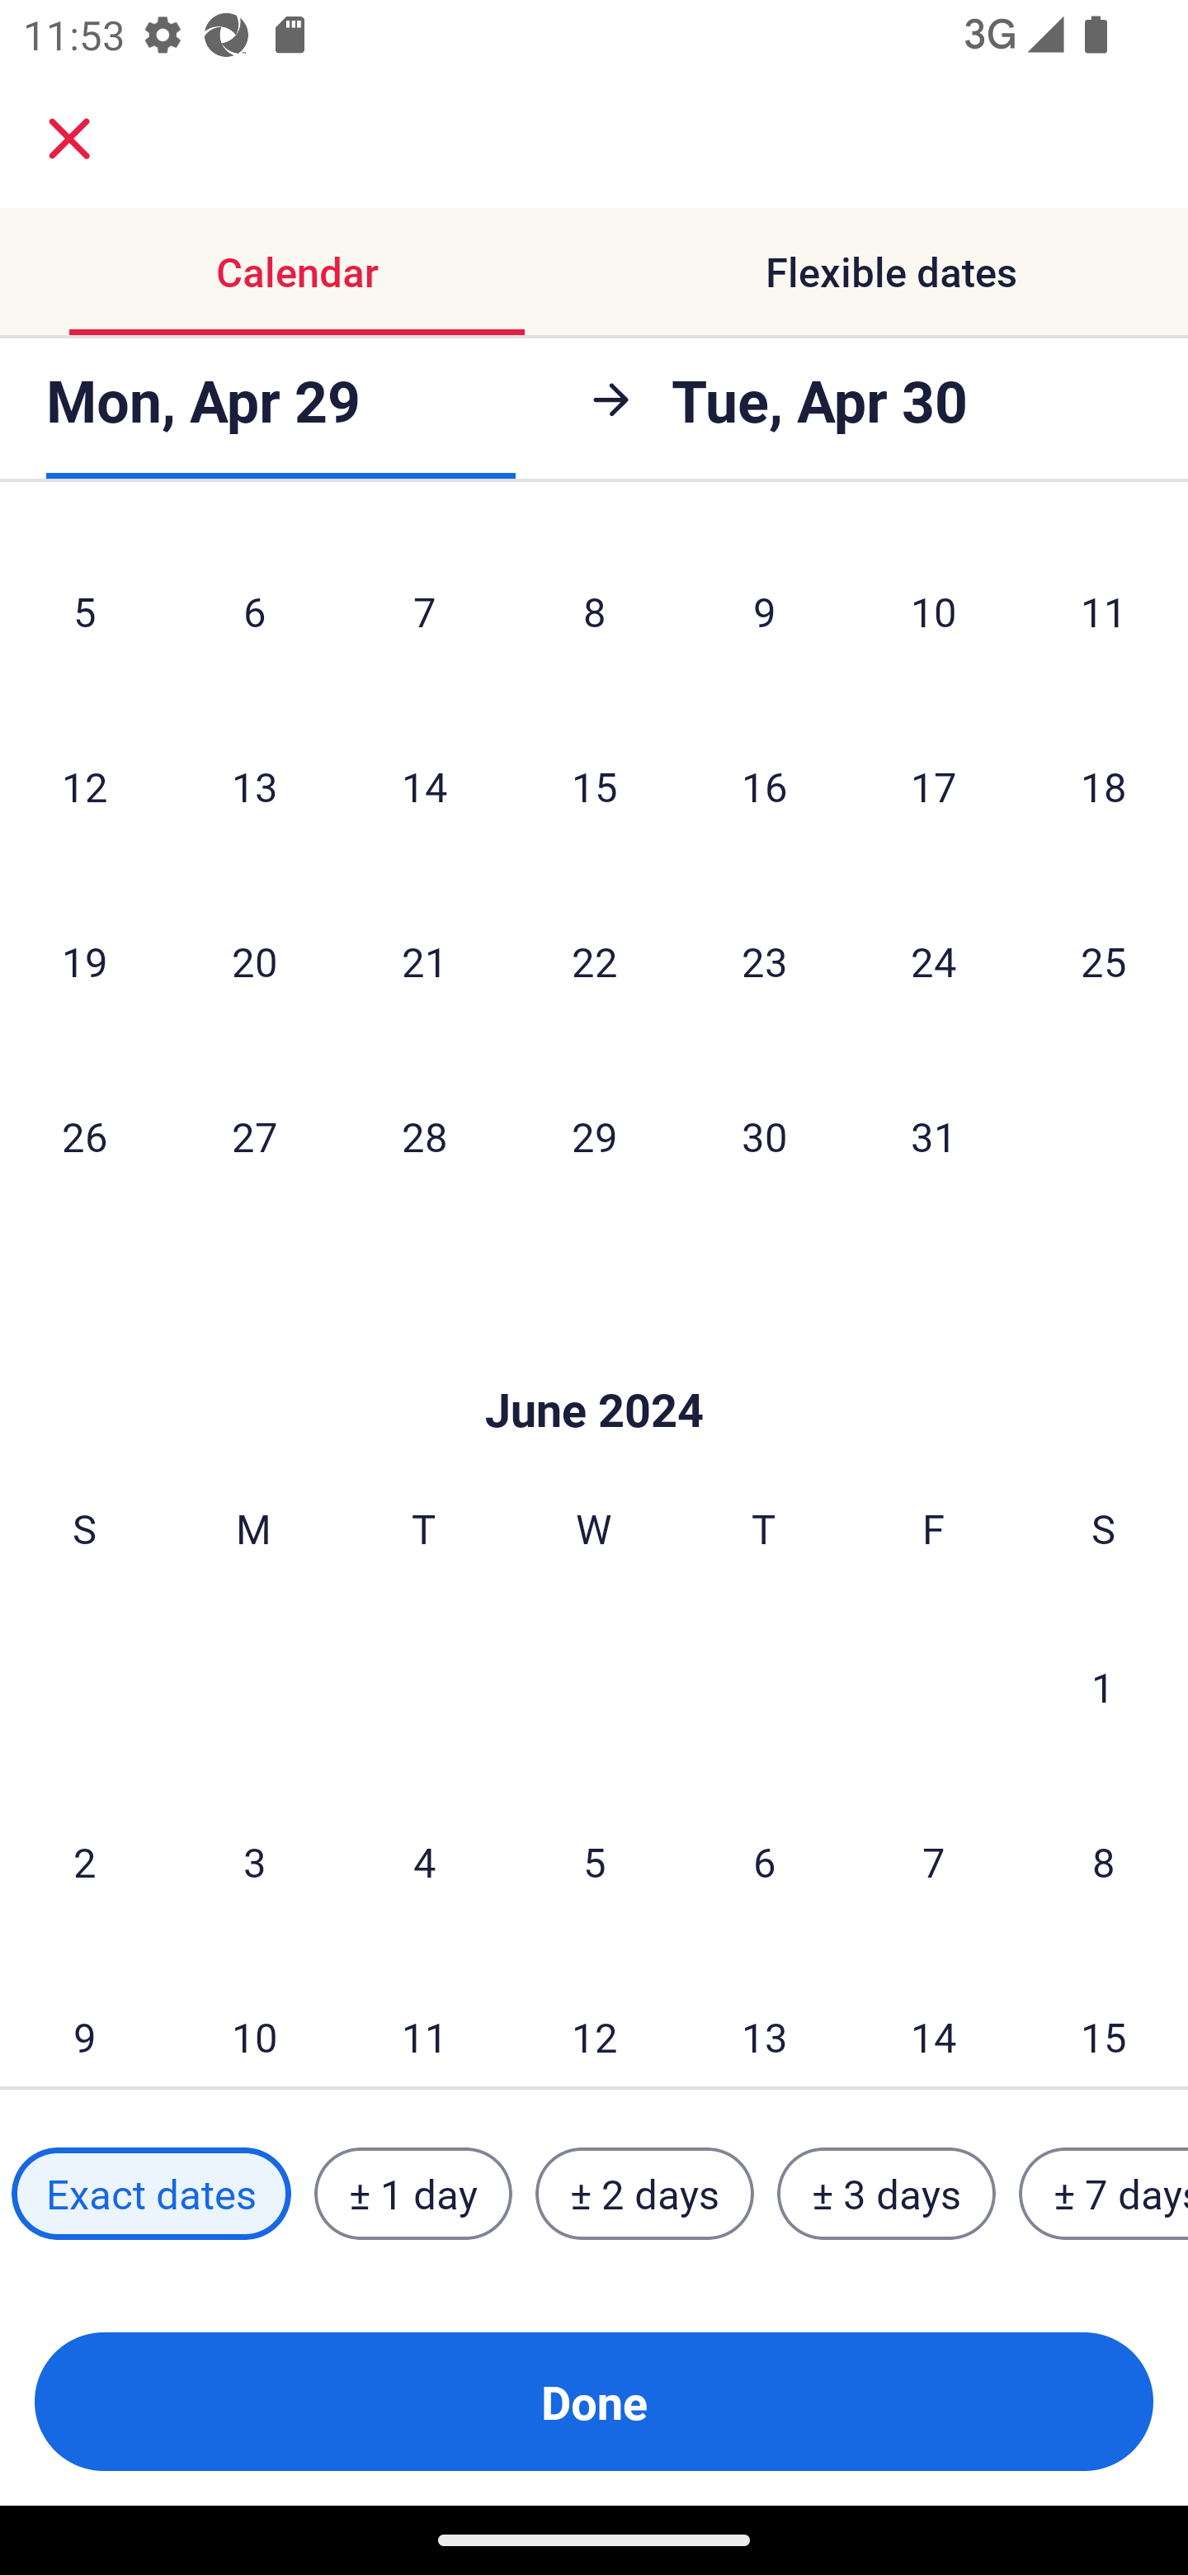 The width and height of the screenshot is (1188, 2575). What do you see at coordinates (1104, 785) in the screenshot?
I see `18 Saturday, May 18, 2024` at bounding box center [1104, 785].